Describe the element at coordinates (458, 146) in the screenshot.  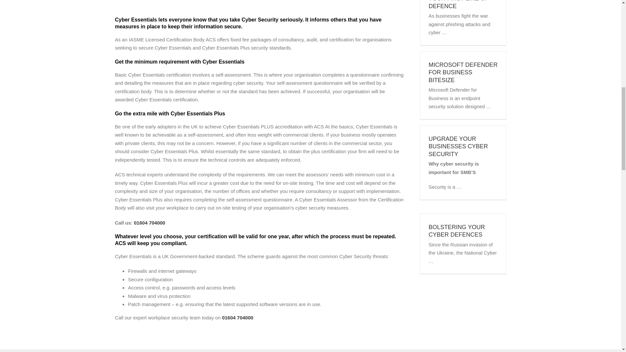
I see `UPGRADE YOUR BUSINESSES CYBER SECURITY` at that location.